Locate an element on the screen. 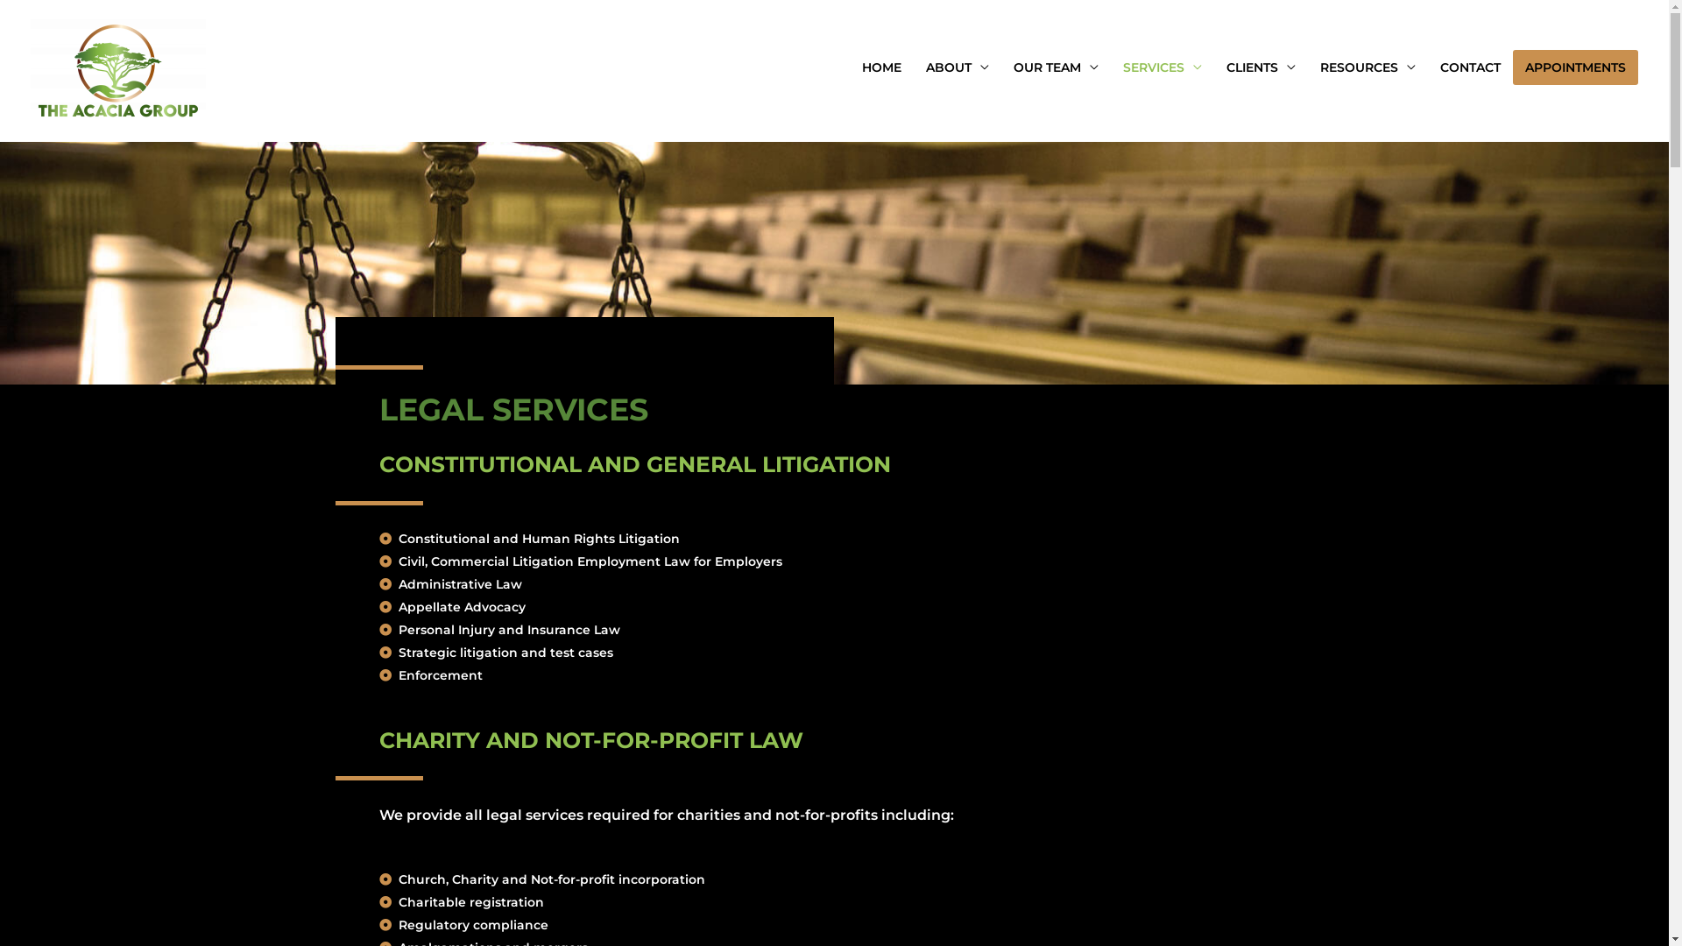 The image size is (1682, 946). SERVICES is located at coordinates (1163, 67).